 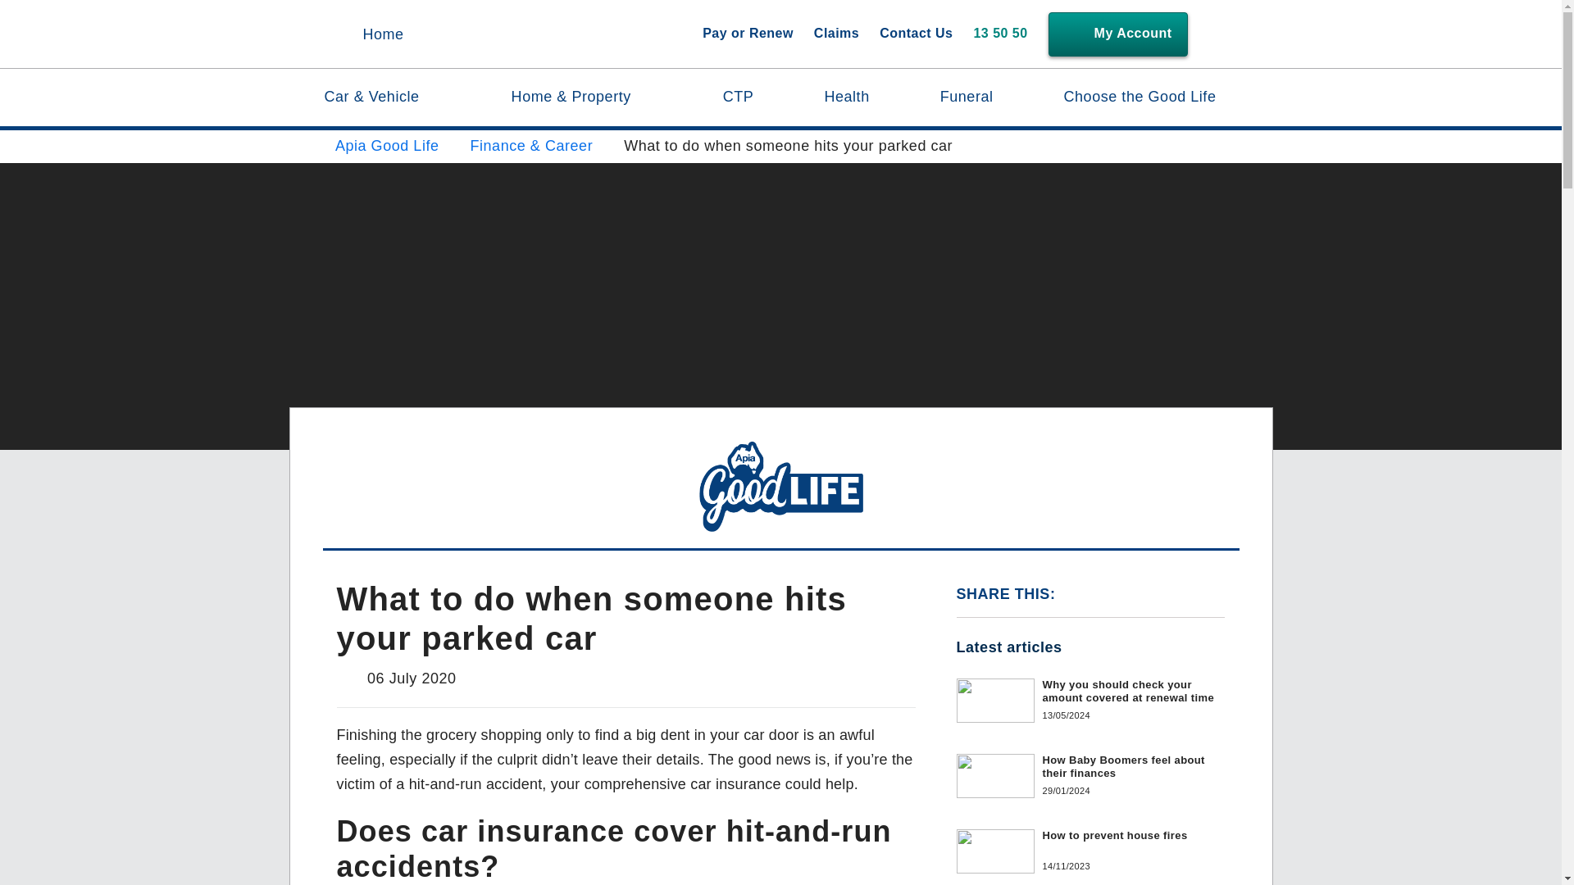 What do you see at coordinates (748, 34) in the screenshot?
I see `Pay or Renew` at bounding box center [748, 34].